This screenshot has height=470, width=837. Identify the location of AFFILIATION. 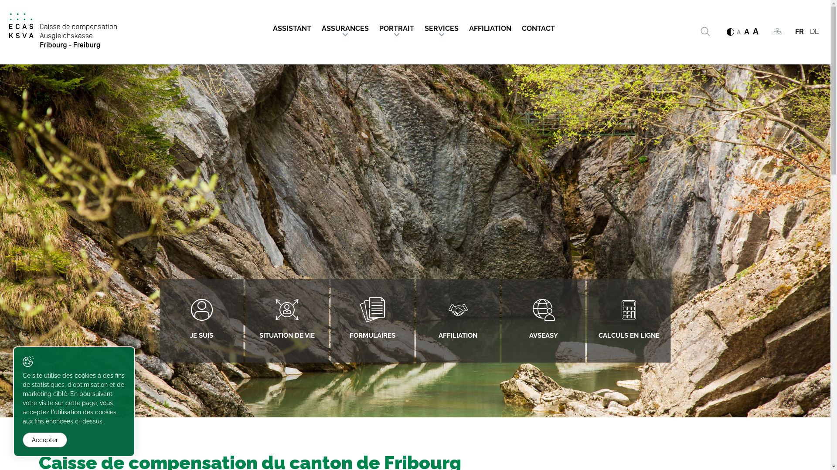
(458, 321).